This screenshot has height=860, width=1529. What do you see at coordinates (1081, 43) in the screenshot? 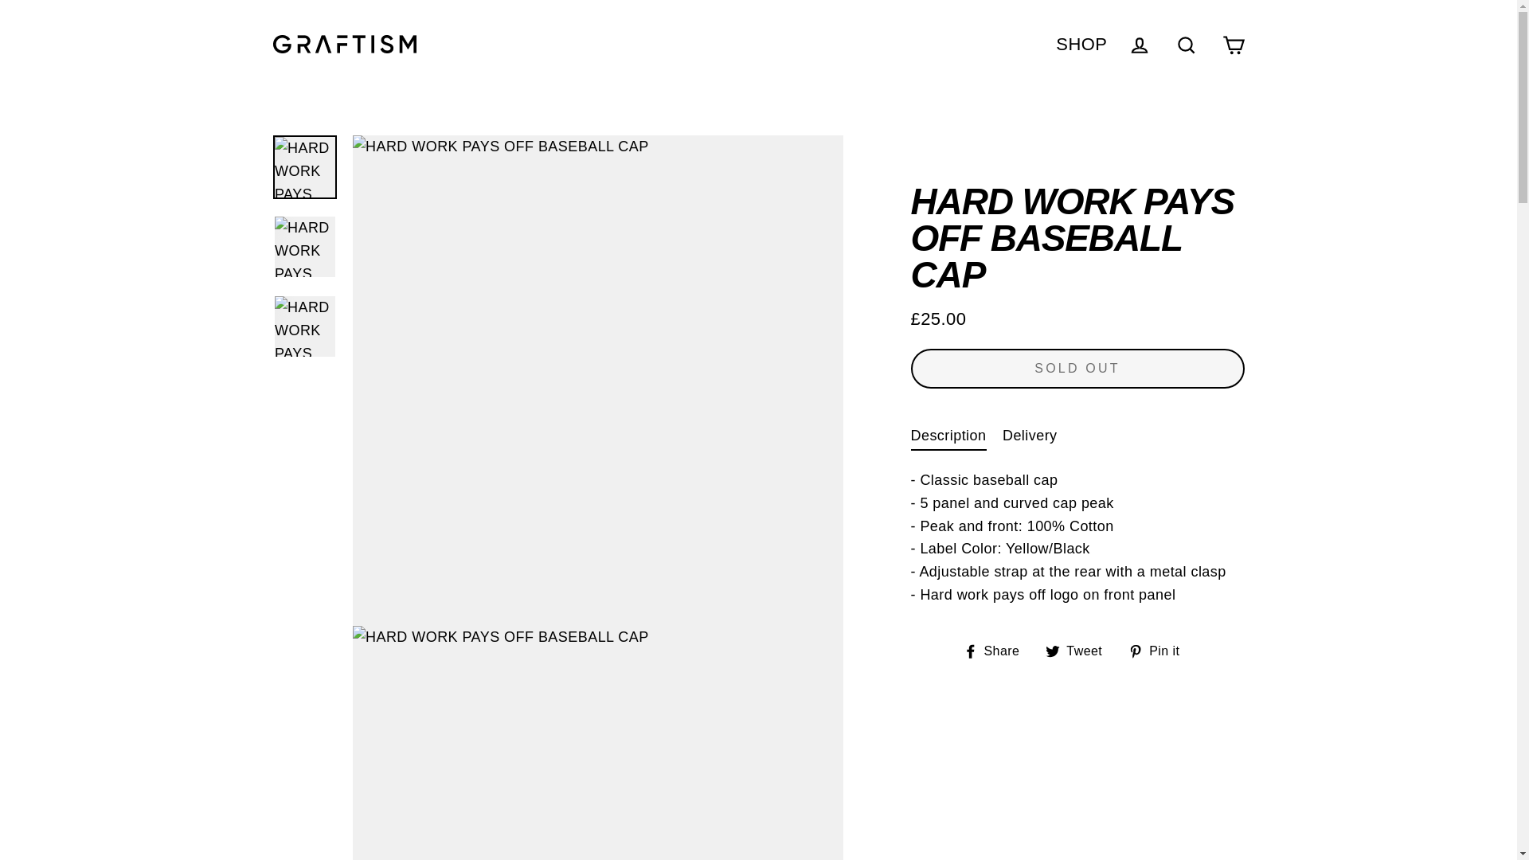
I see `Pin on Pinterest` at bounding box center [1081, 43].